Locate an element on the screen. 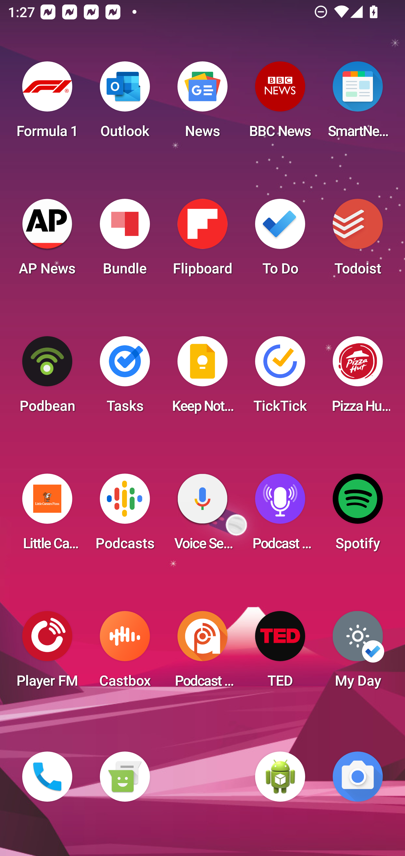 This screenshot has height=856, width=405. Outlook is located at coordinates (125, 103).